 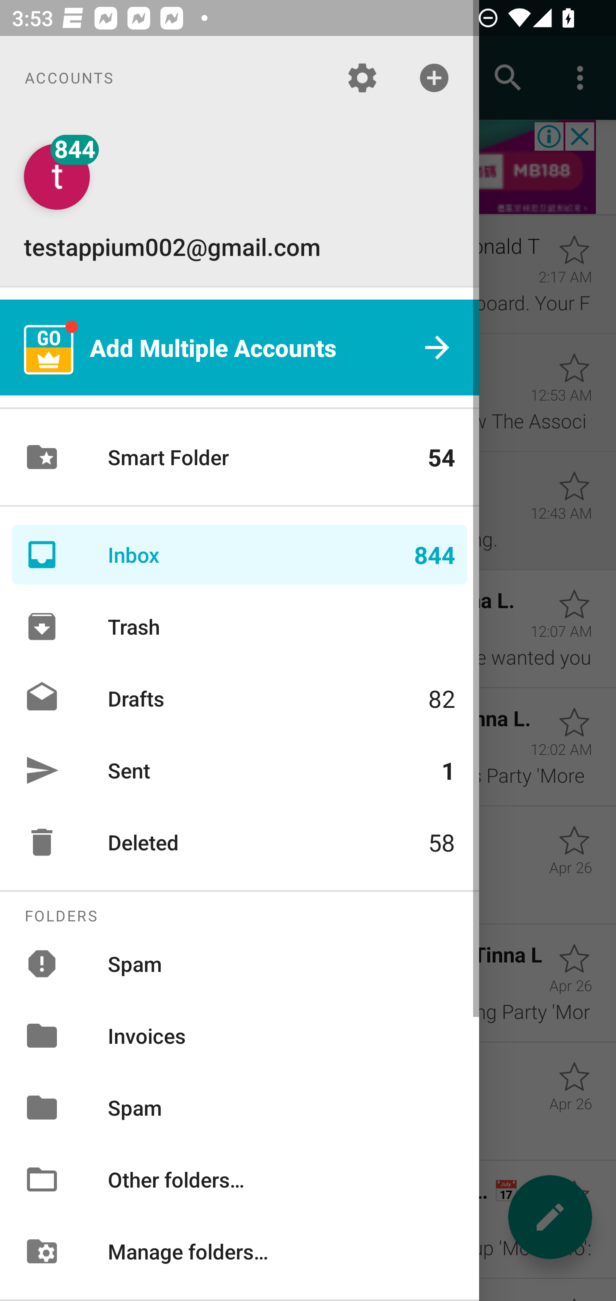 I want to click on Invoices, so click(x=240, y=1035).